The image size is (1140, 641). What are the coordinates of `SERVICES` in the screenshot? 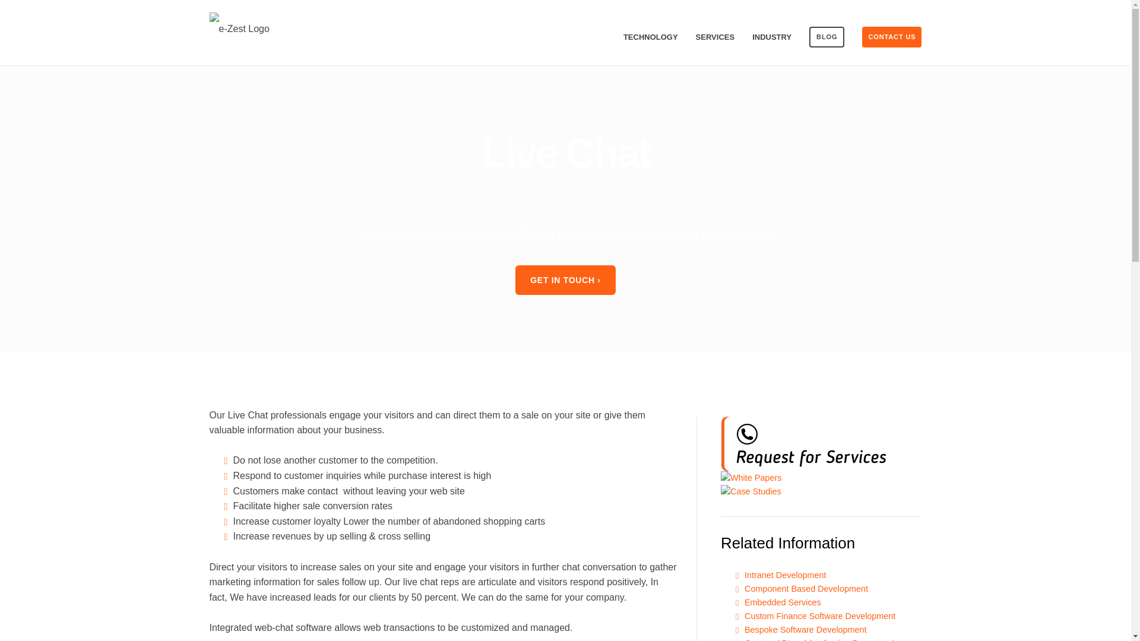 It's located at (715, 37).